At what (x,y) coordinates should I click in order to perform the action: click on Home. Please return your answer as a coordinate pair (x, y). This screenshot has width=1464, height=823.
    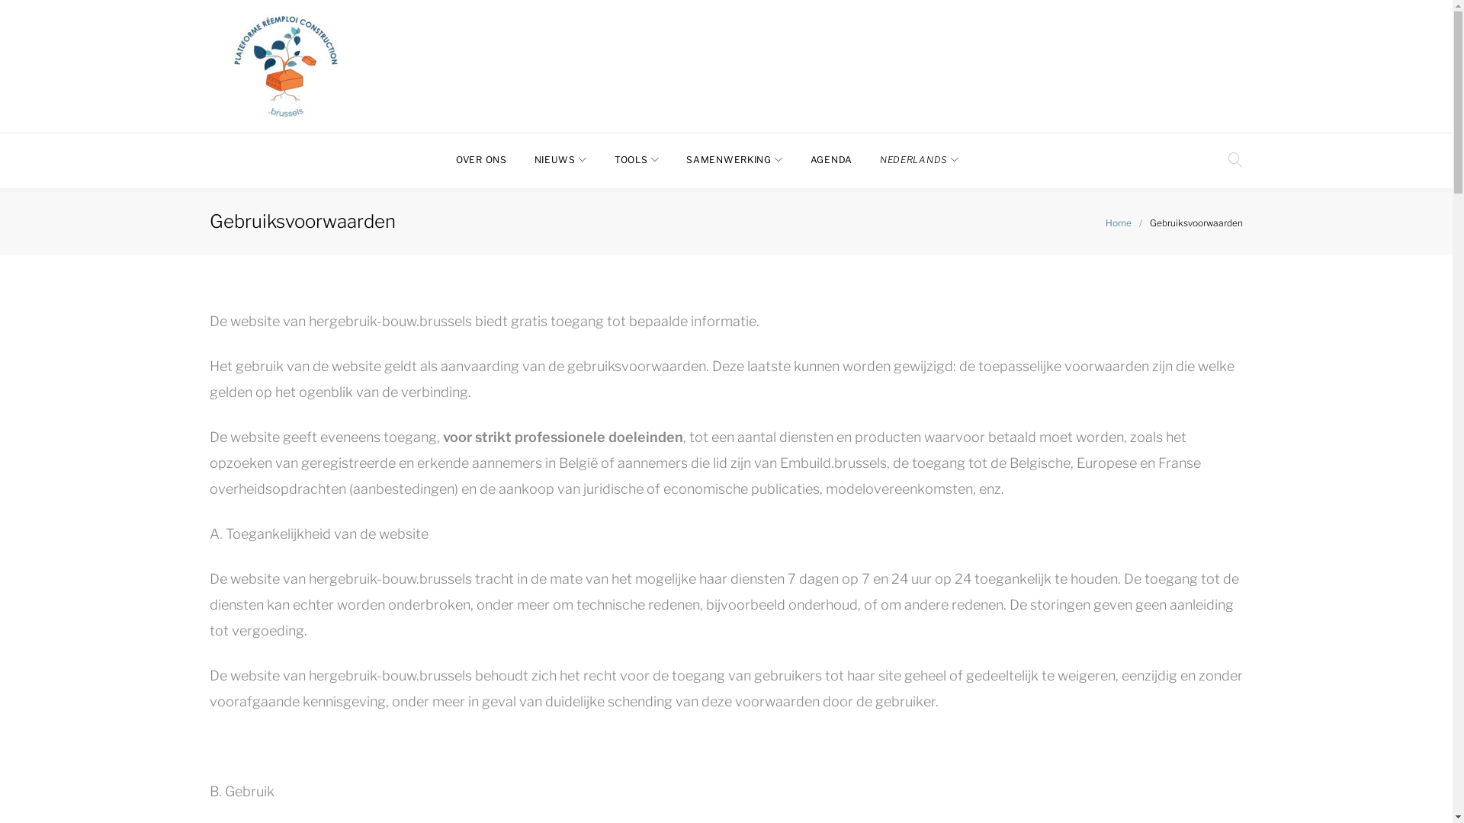
    Looking at the image, I should click on (1119, 223).